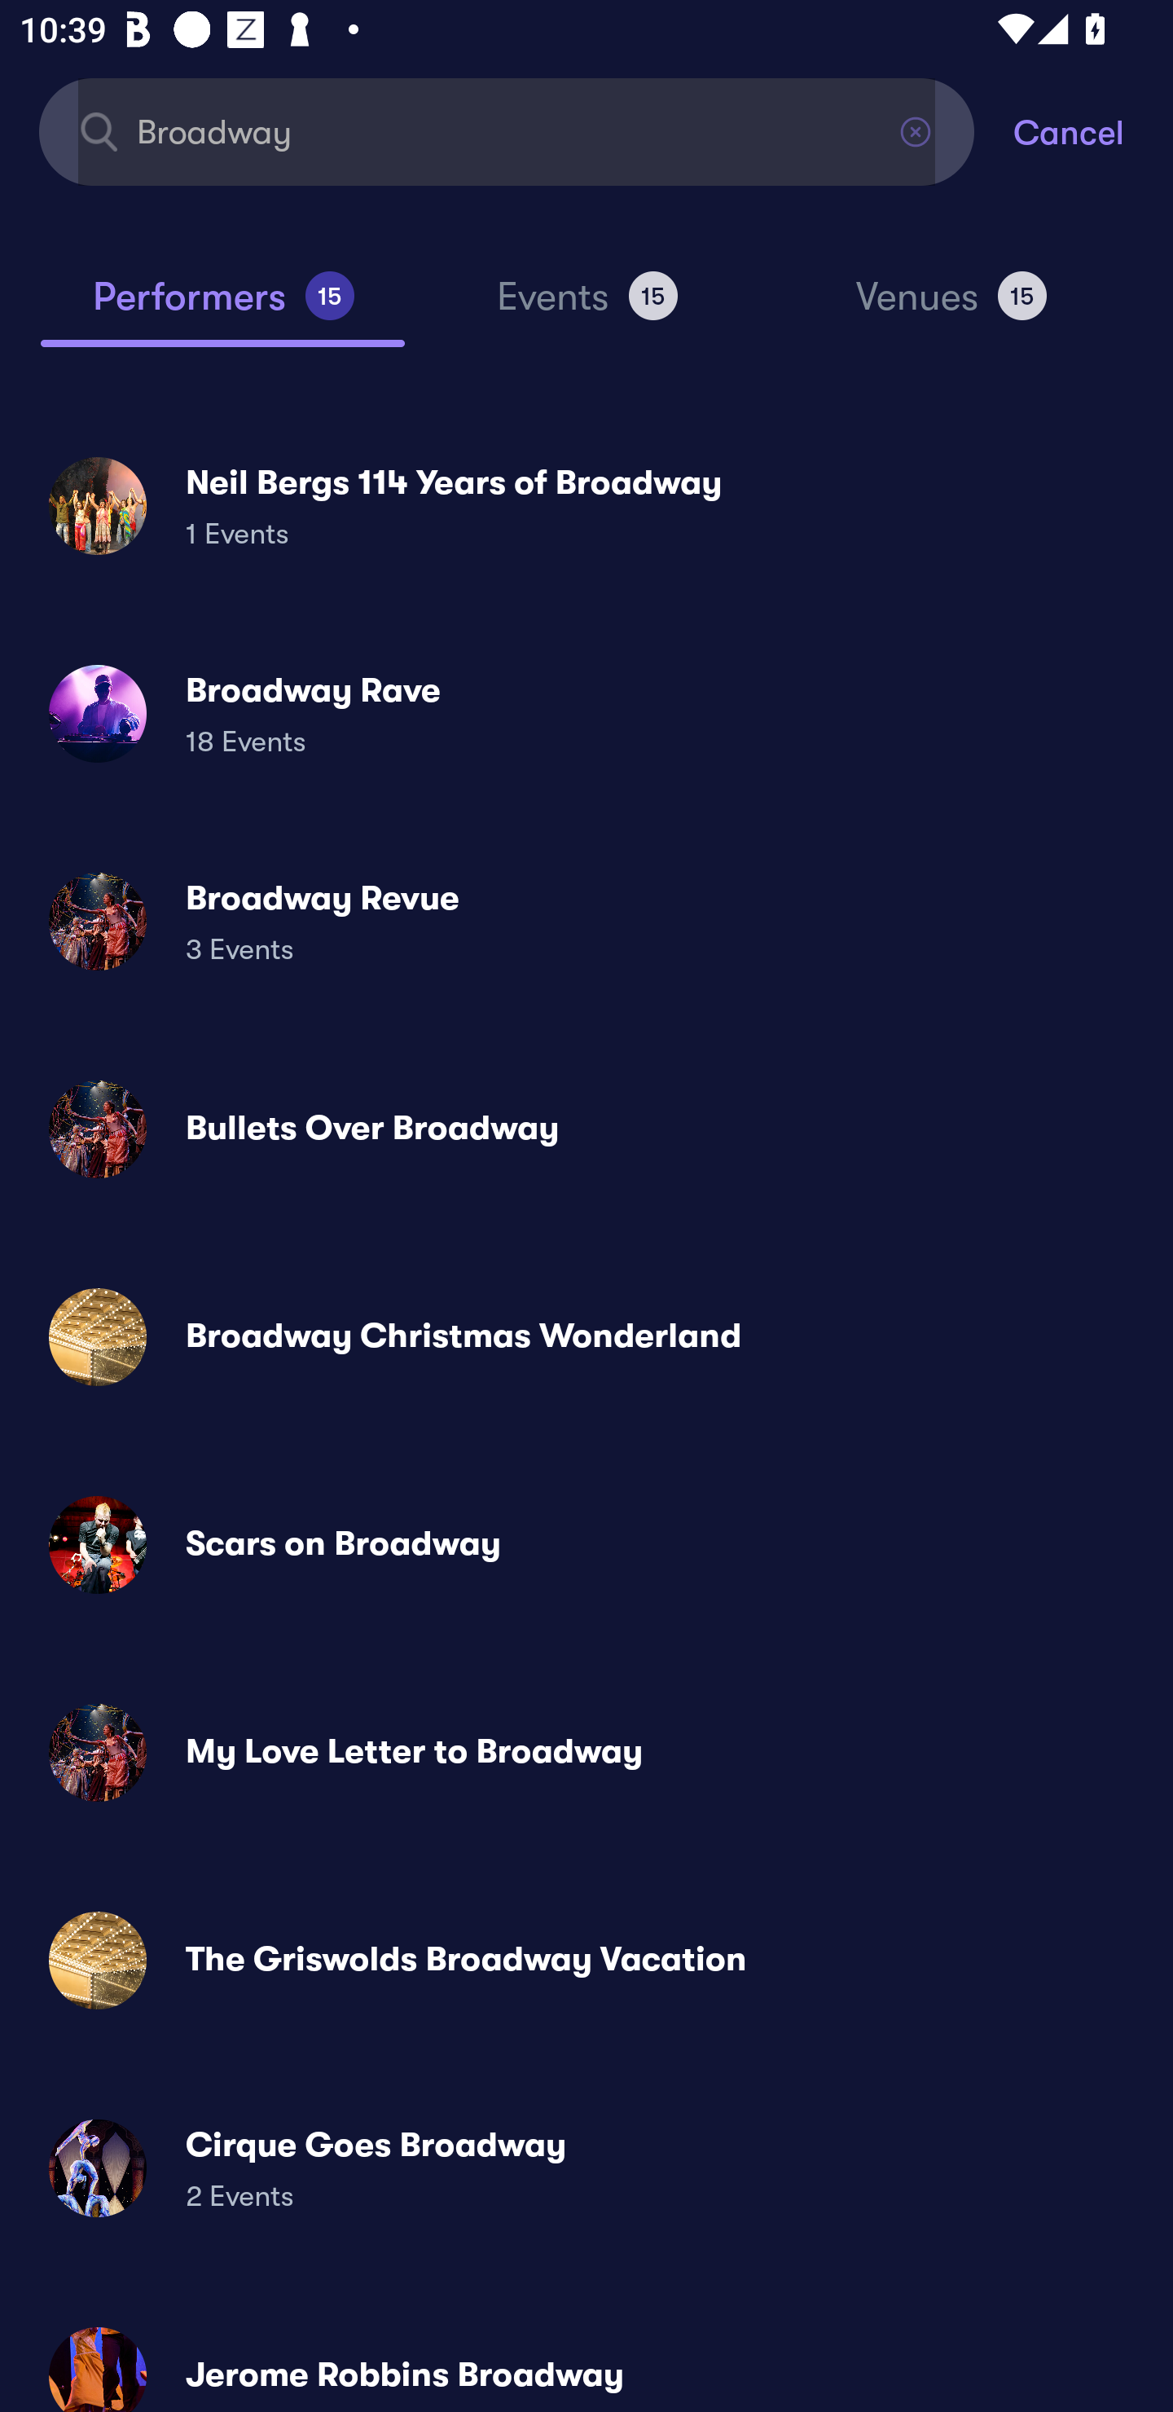 The image size is (1173, 2412). What do you see at coordinates (586, 308) in the screenshot?
I see `Events 15` at bounding box center [586, 308].